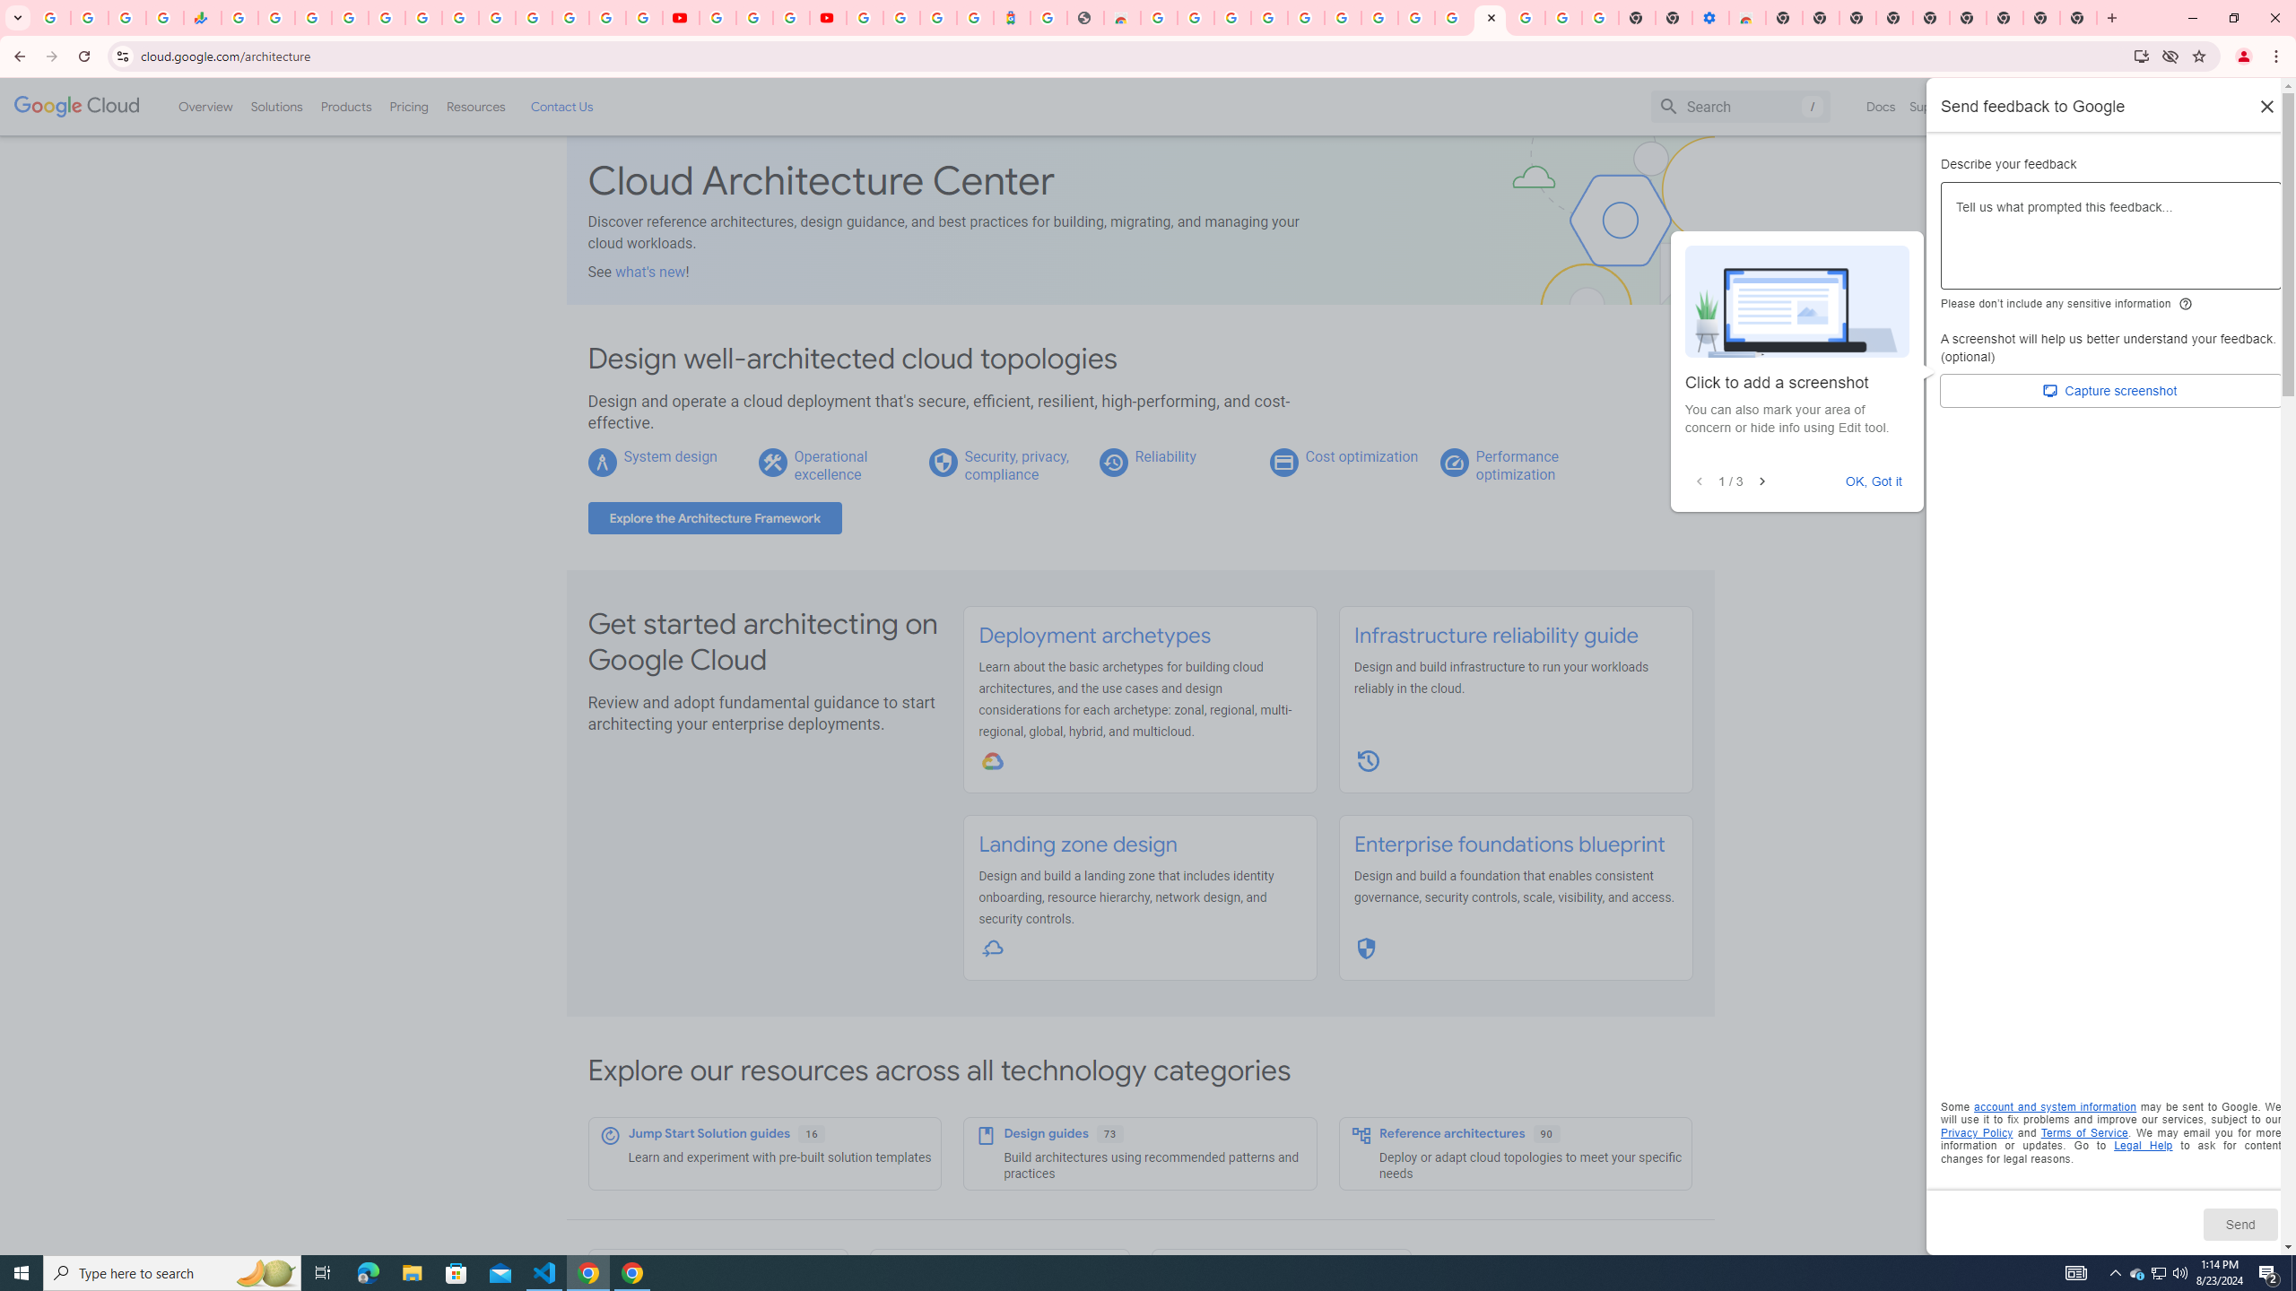  Describe the element at coordinates (791, 18) in the screenshot. I see `Create your Google Account` at that location.